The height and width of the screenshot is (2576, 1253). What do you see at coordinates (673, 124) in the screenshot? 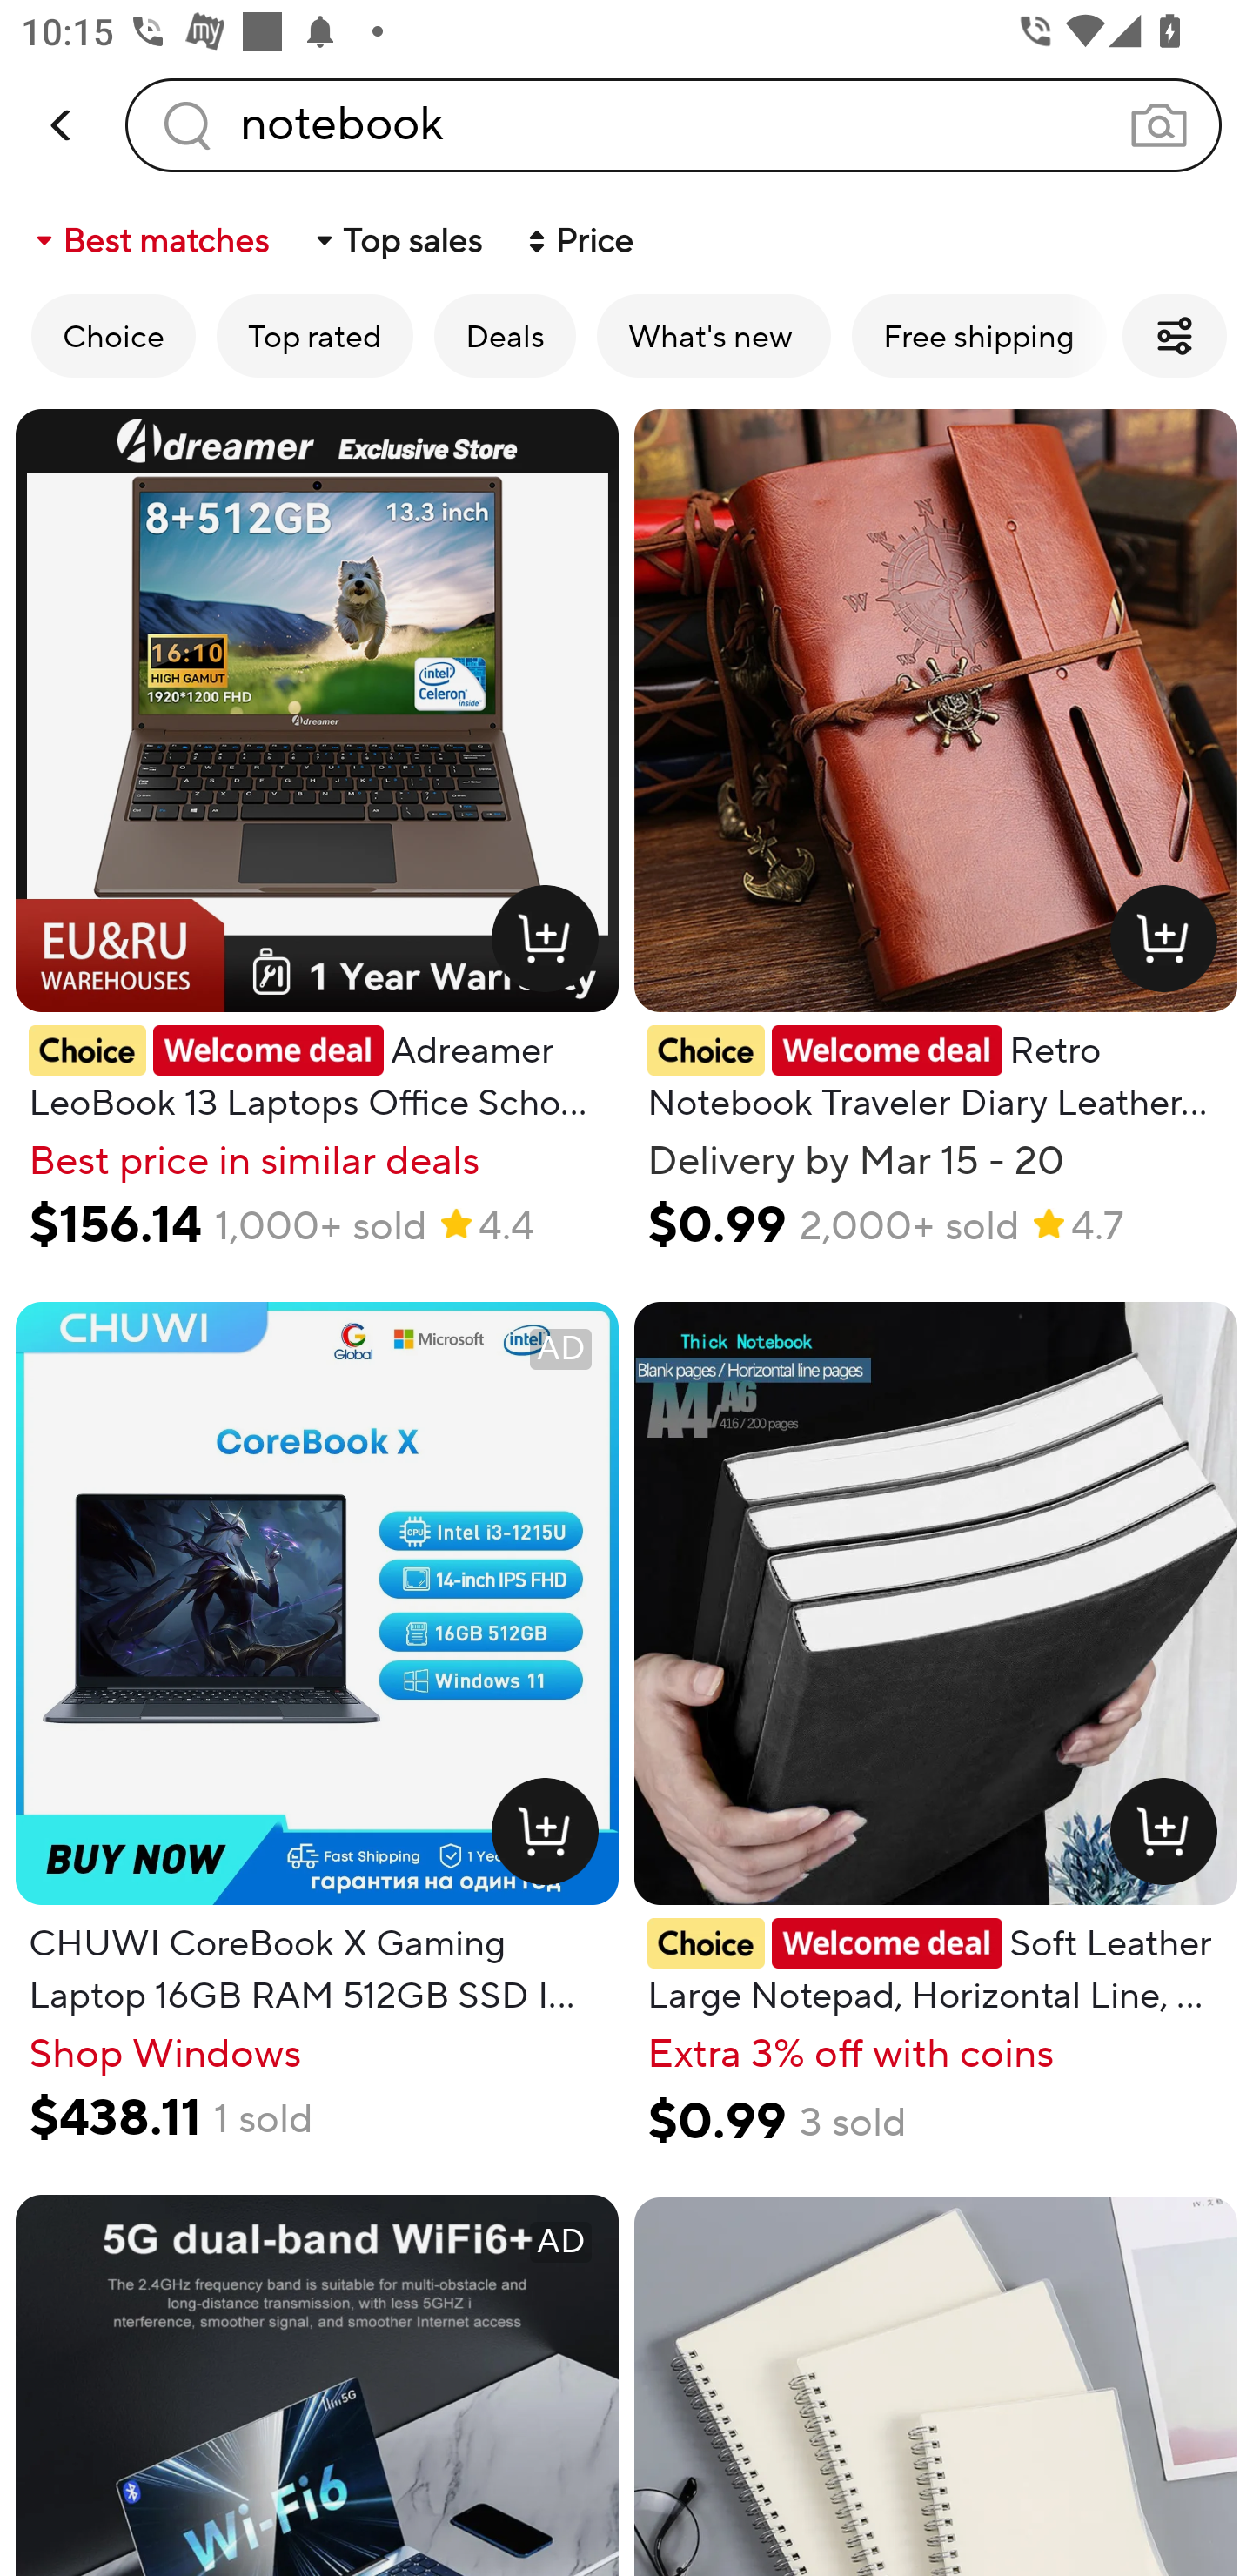
I see `notebook Search query` at bounding box center [673, 124].